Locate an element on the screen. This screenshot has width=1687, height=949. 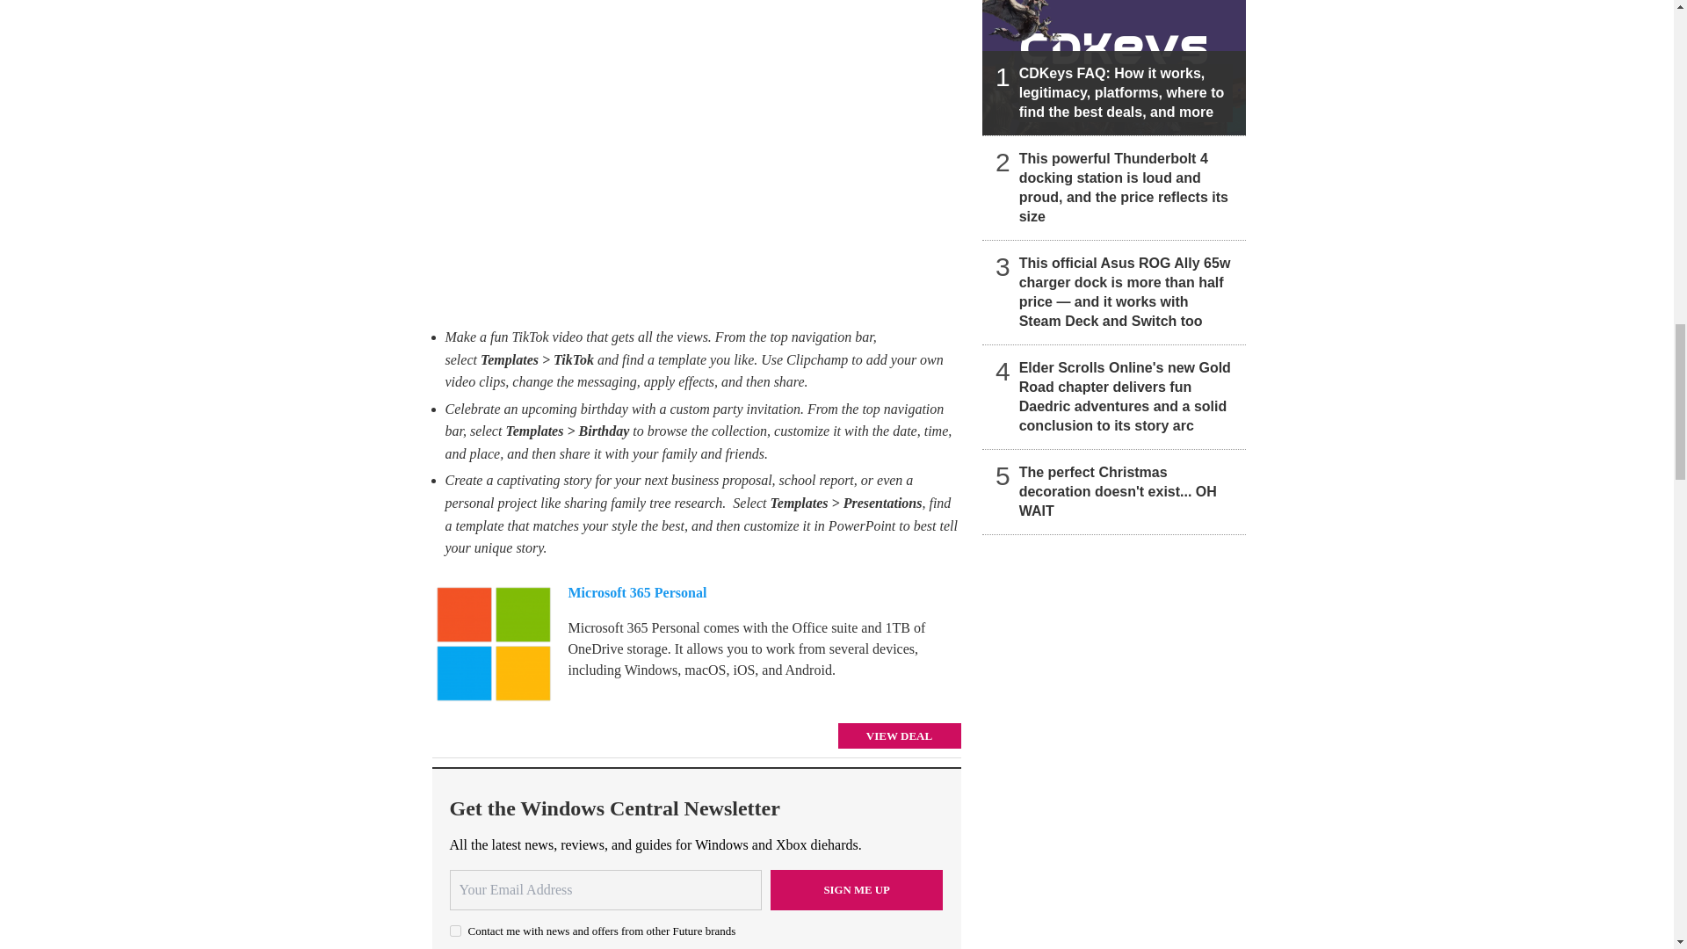
Microsoft 365 Personal is located at coordinates (493, 644).